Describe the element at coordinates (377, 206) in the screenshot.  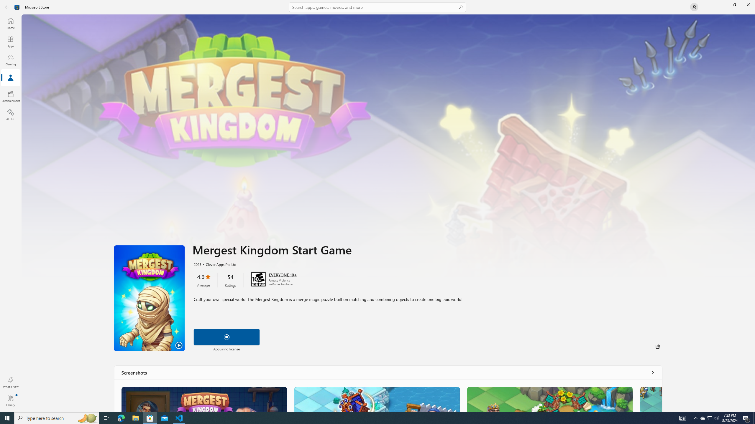
I see `AutomationID: NavigationControl` at that location.